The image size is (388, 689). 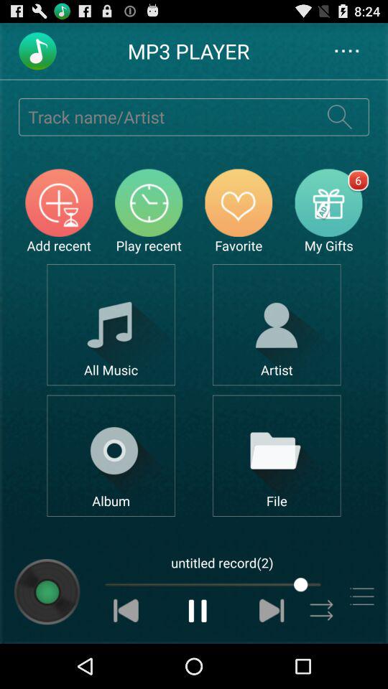 I want to click on search by album, so click(x=111, y=455).